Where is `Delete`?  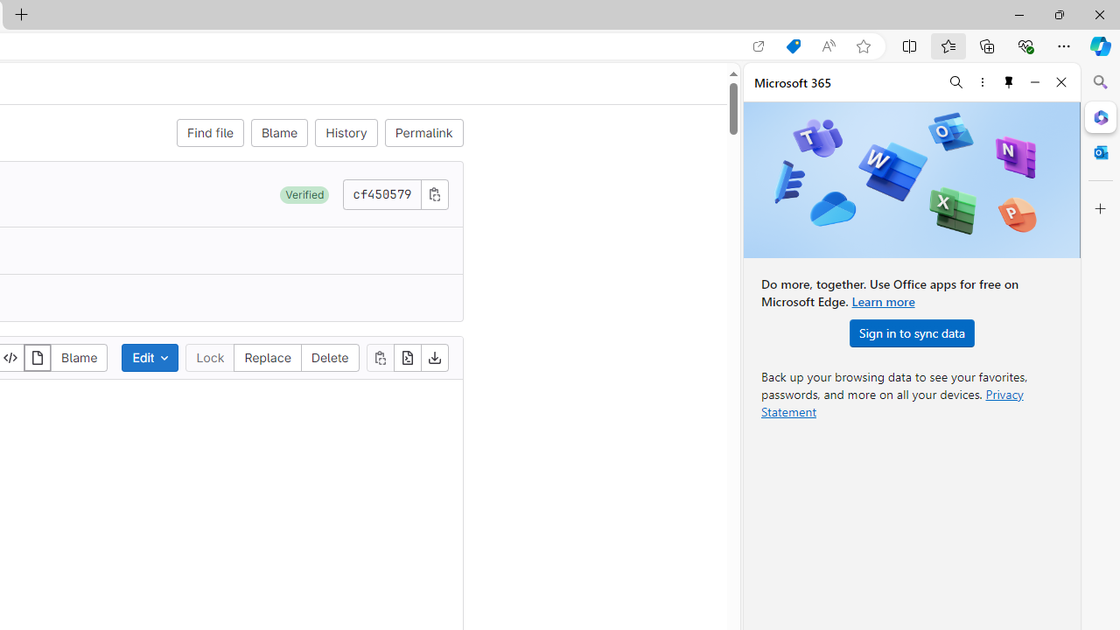
Delete is located at coordinates (329, 357).